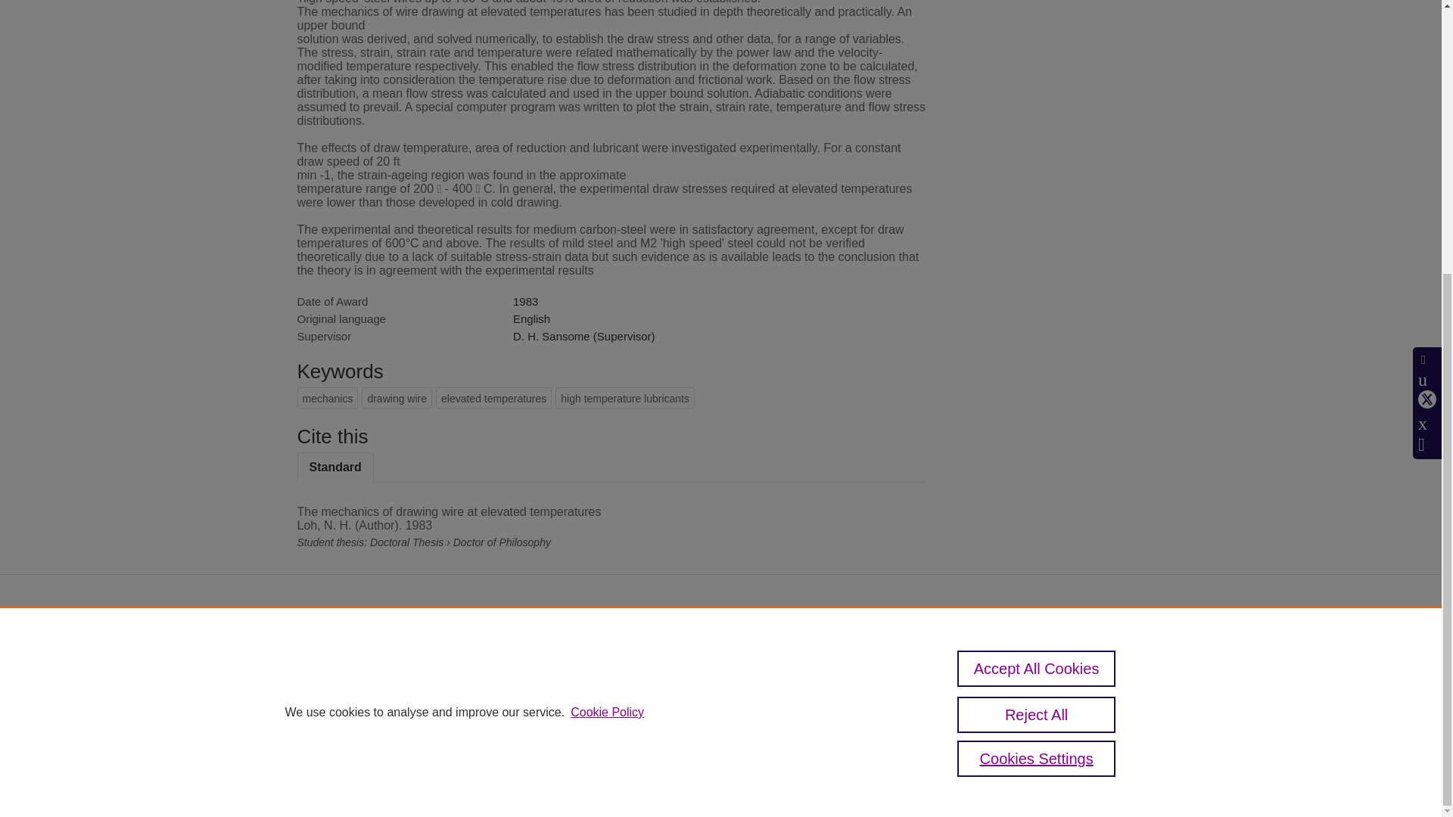 The width and height of the screenshot is (1453, 817). Describe the element at coordinates (1010, 661) in the screenshot. I see `Aston Research Explorer data protection policy` at that location.